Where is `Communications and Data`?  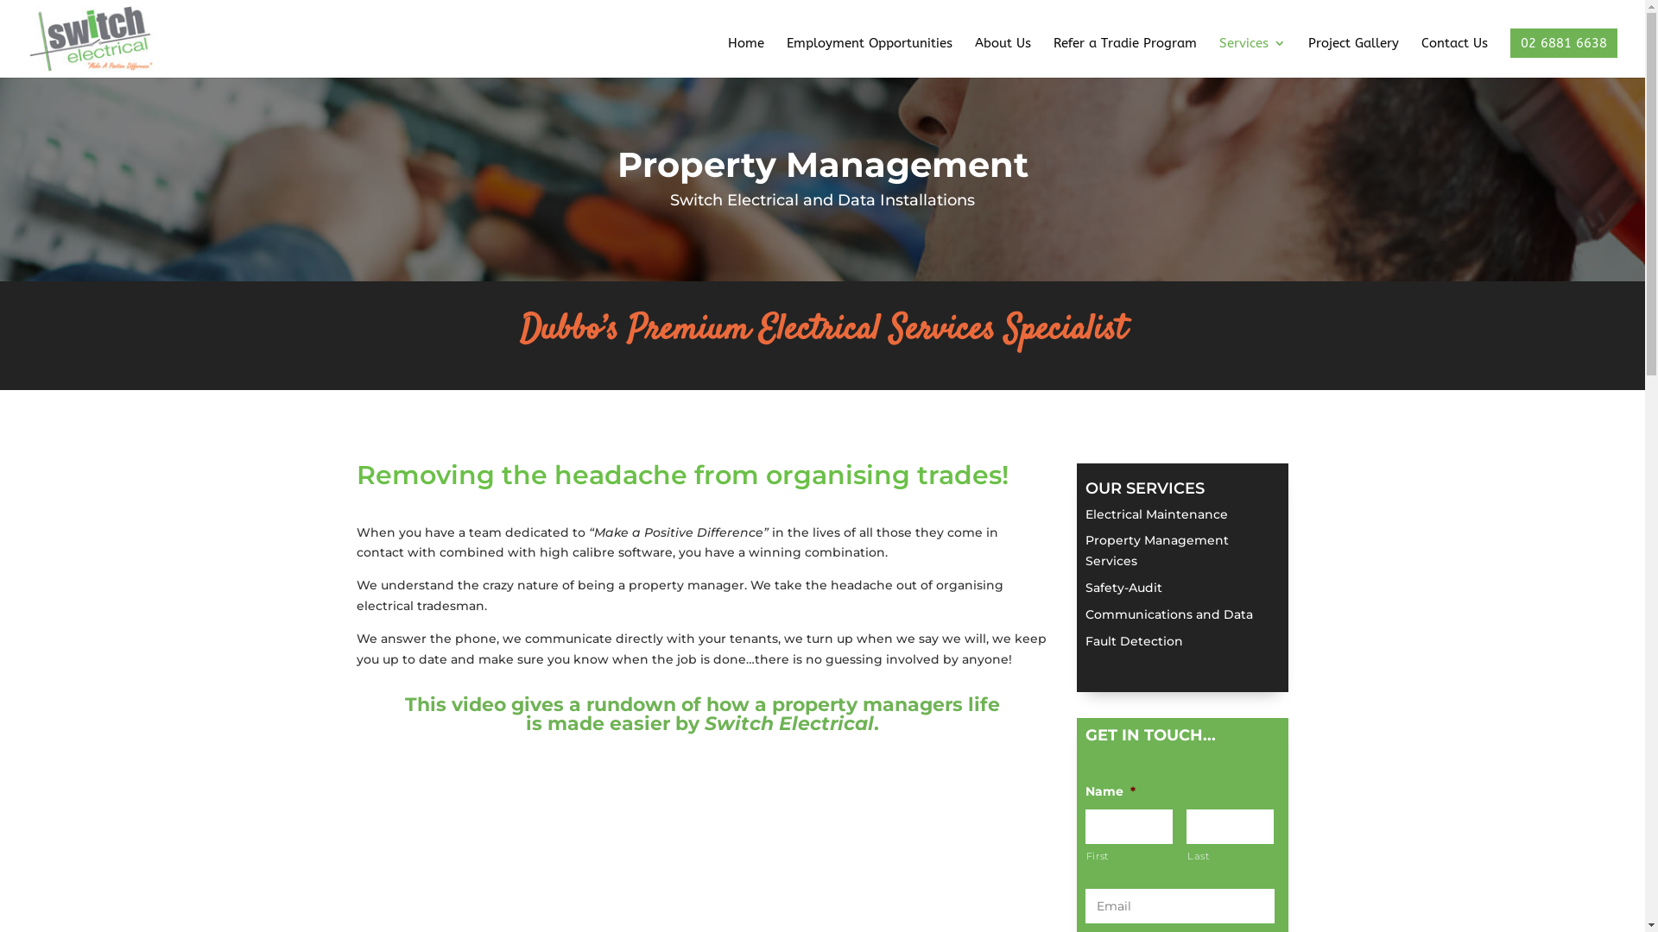 Communications and Data is located at coordinates (1169, 614).